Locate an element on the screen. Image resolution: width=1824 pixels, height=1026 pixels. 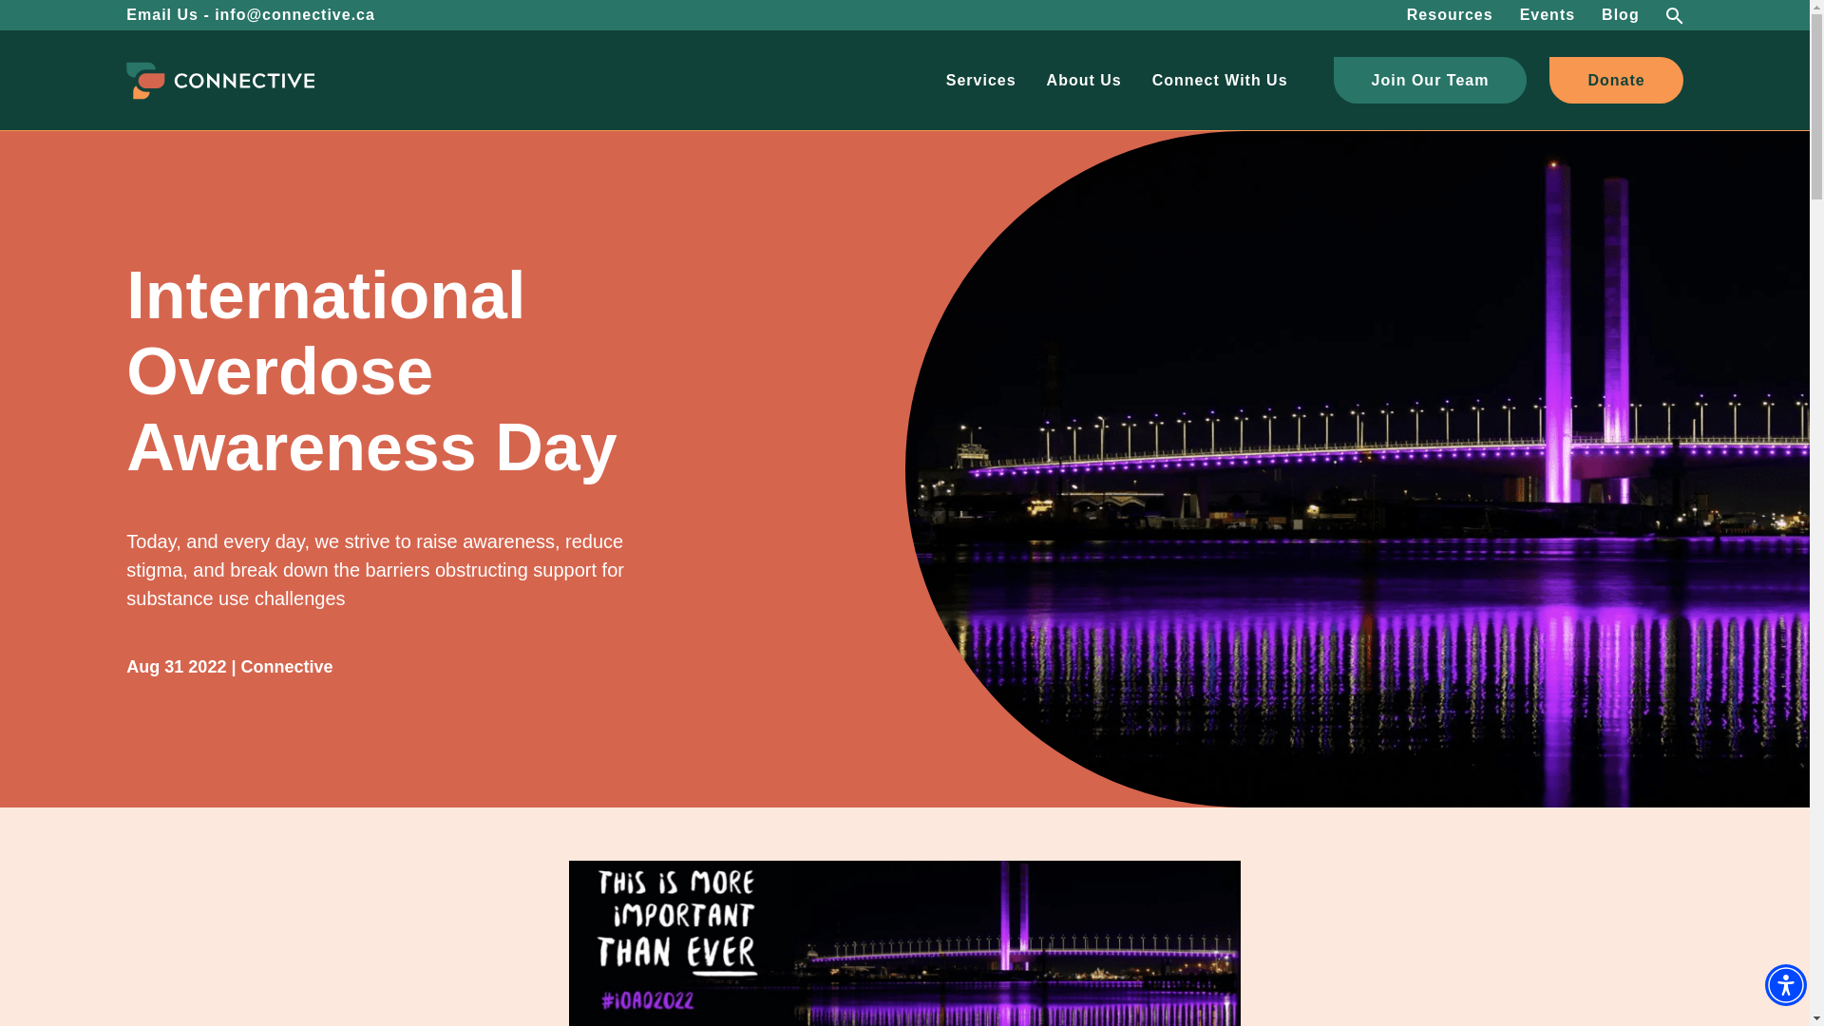
Resources is located at coordinates (1450, 15).